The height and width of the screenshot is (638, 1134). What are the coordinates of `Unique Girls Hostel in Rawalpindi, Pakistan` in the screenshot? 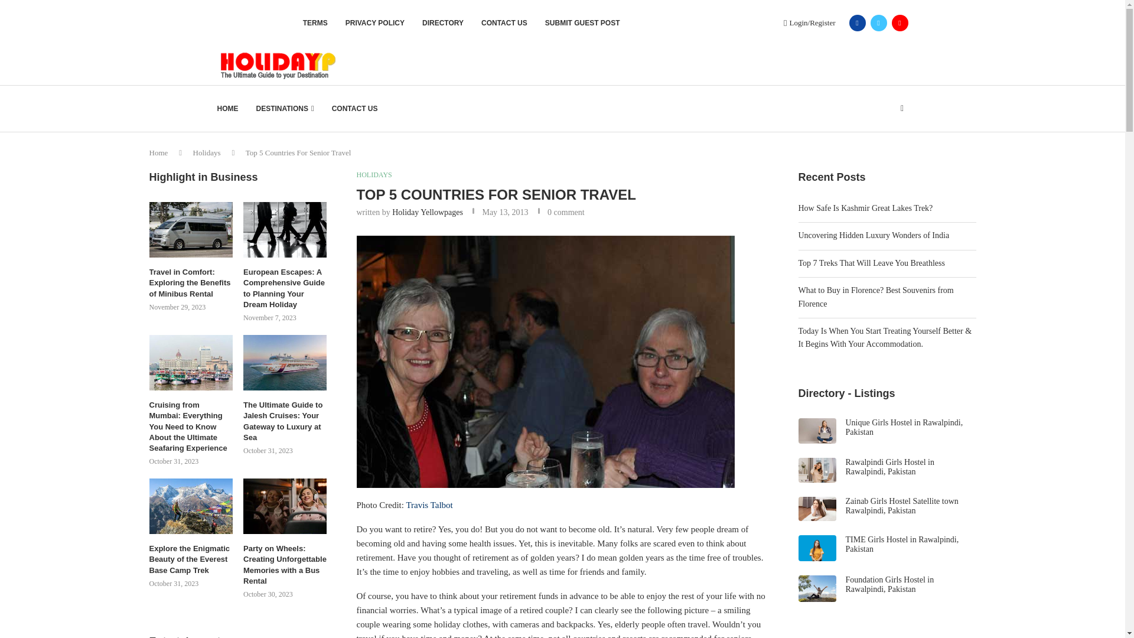 It's located at (904, 427).